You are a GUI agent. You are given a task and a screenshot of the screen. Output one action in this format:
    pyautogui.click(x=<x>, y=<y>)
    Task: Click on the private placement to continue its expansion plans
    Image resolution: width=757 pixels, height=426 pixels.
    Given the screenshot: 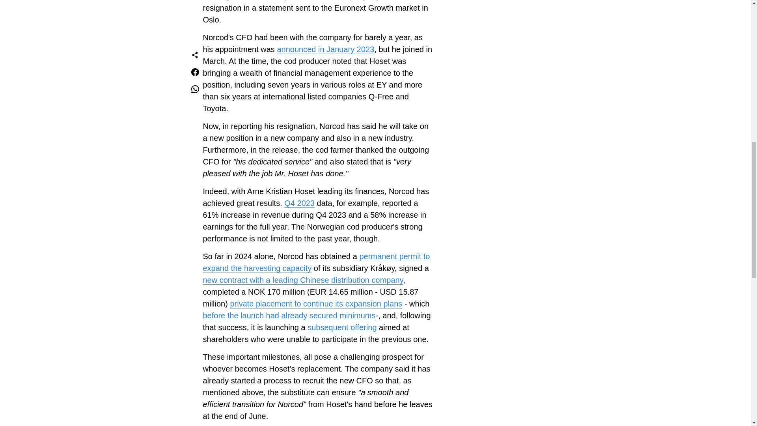 What is the action you would take?
    pyautogui.click(x=316, y=303)
    